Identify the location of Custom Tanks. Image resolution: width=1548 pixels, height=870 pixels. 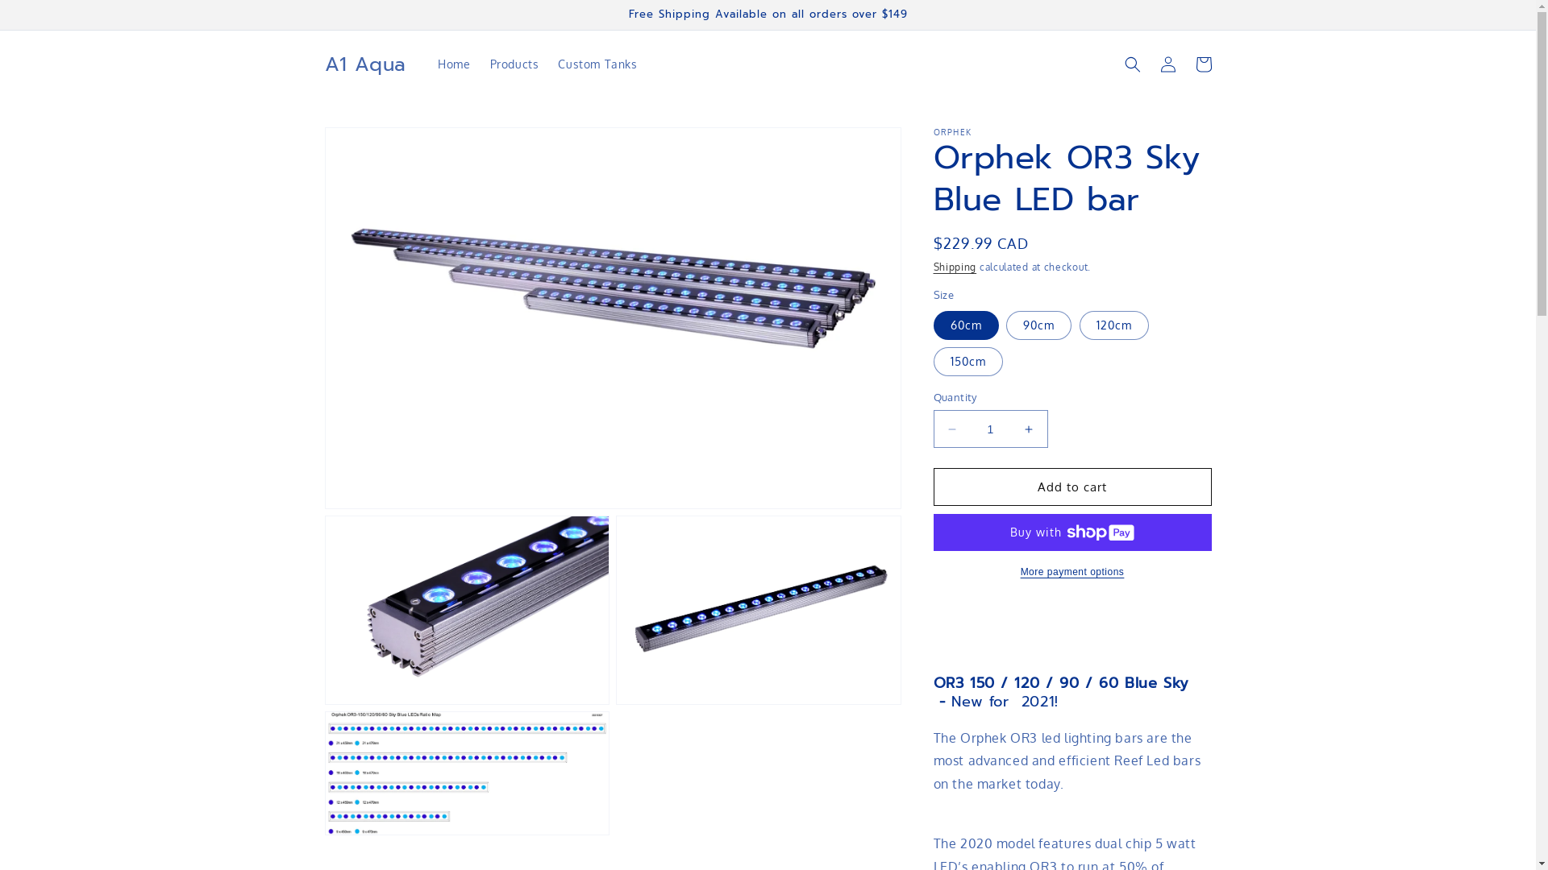
(597, 64).